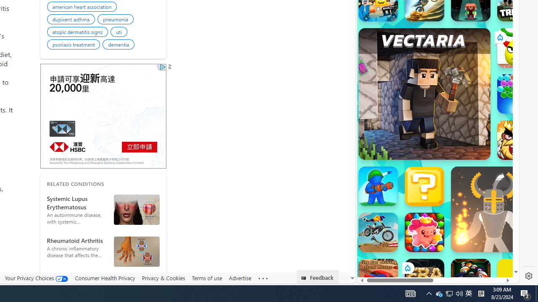  I want to click on Era: Evolution, so click(425, 279).